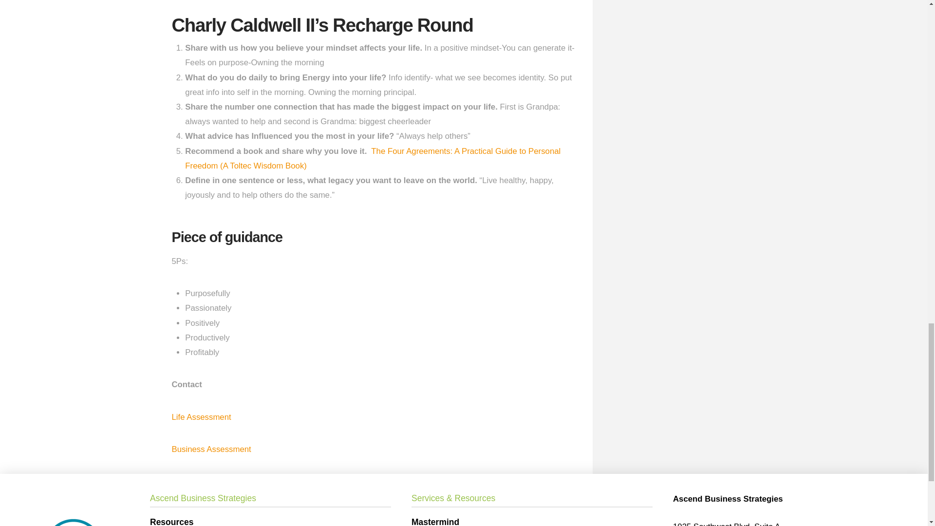 The image size is (935, 526). Describe the element at coordinates (532, 521) in the screenshot. I see `Mastermind` at that location.